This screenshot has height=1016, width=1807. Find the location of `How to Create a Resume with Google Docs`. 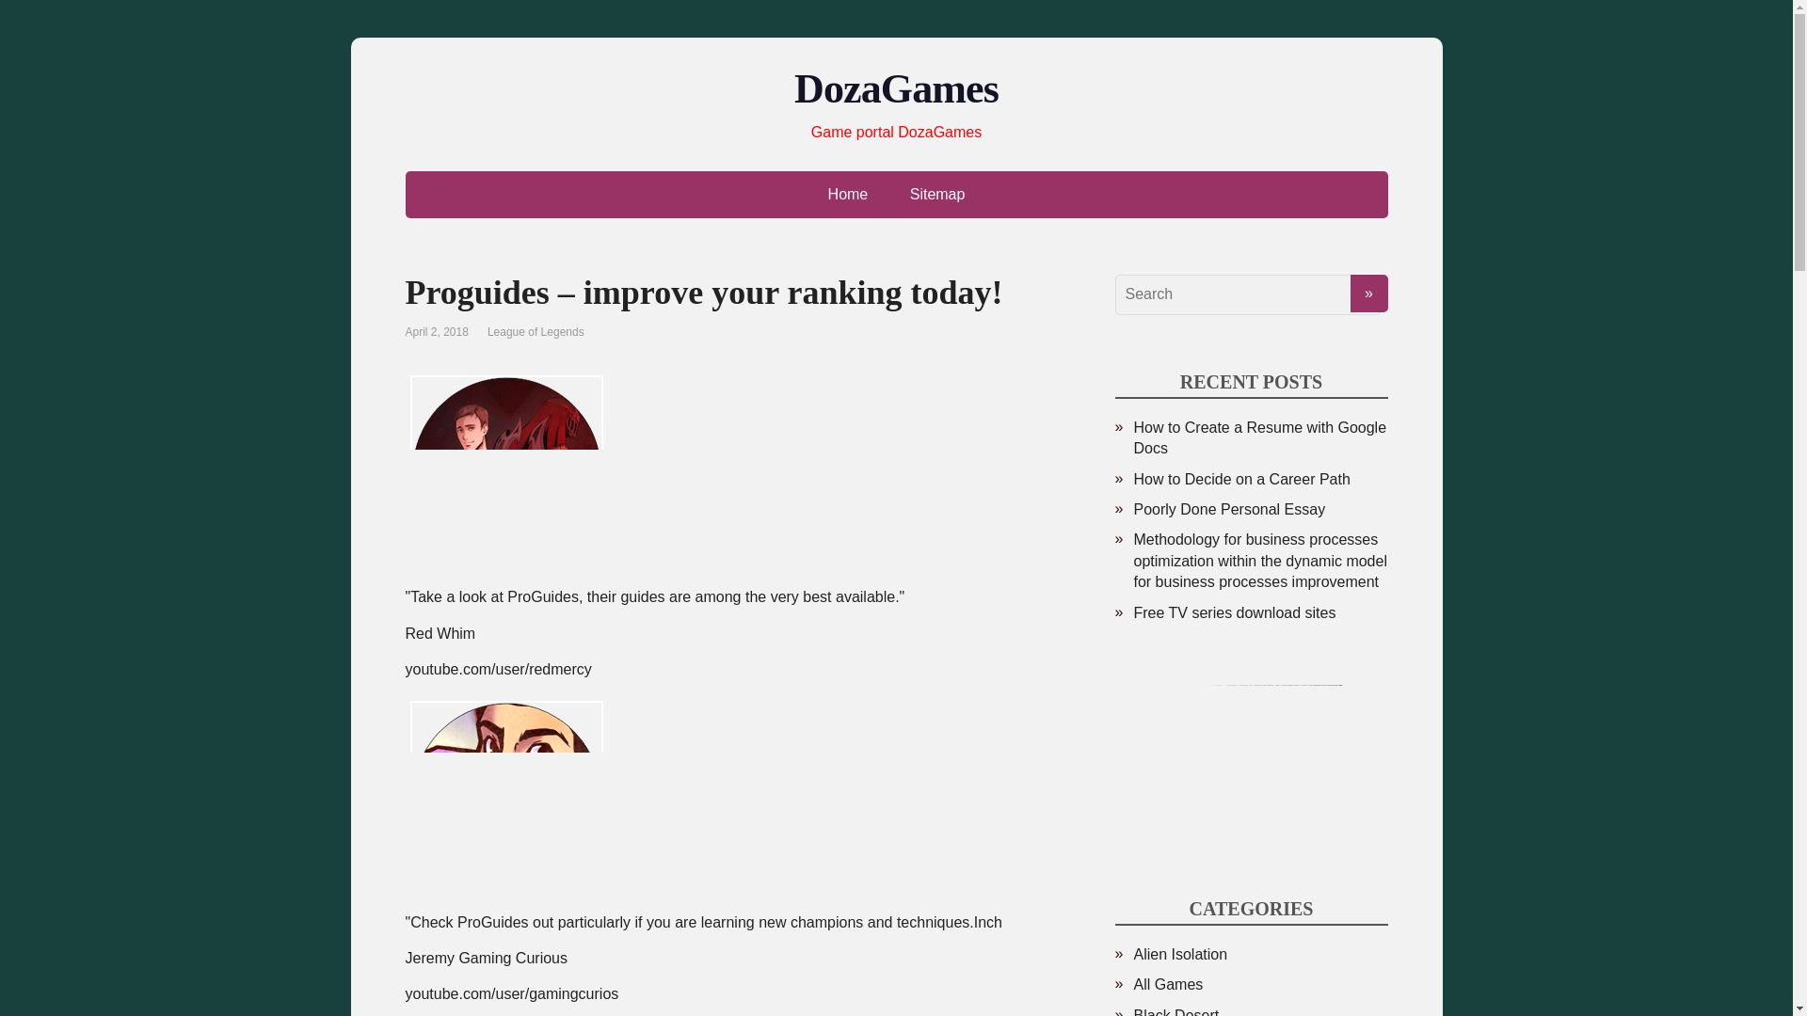

How to Create a Resume with Google Docs is located at coordinates (1259, 437).